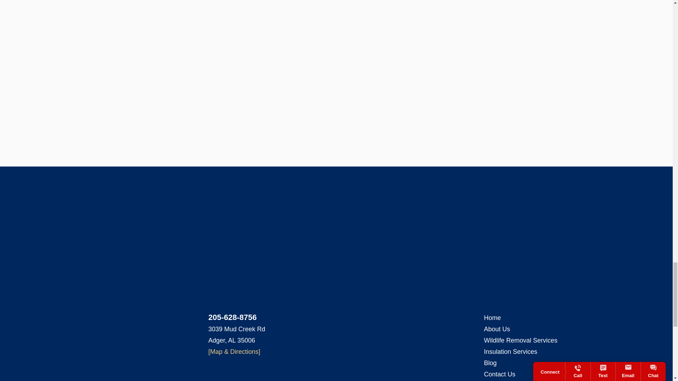 This screenshot has width=678, height=381. What do you see at coordinates (85, 336) in the screenshot?
I see `BBB.org` at bounding box center [85, 336].